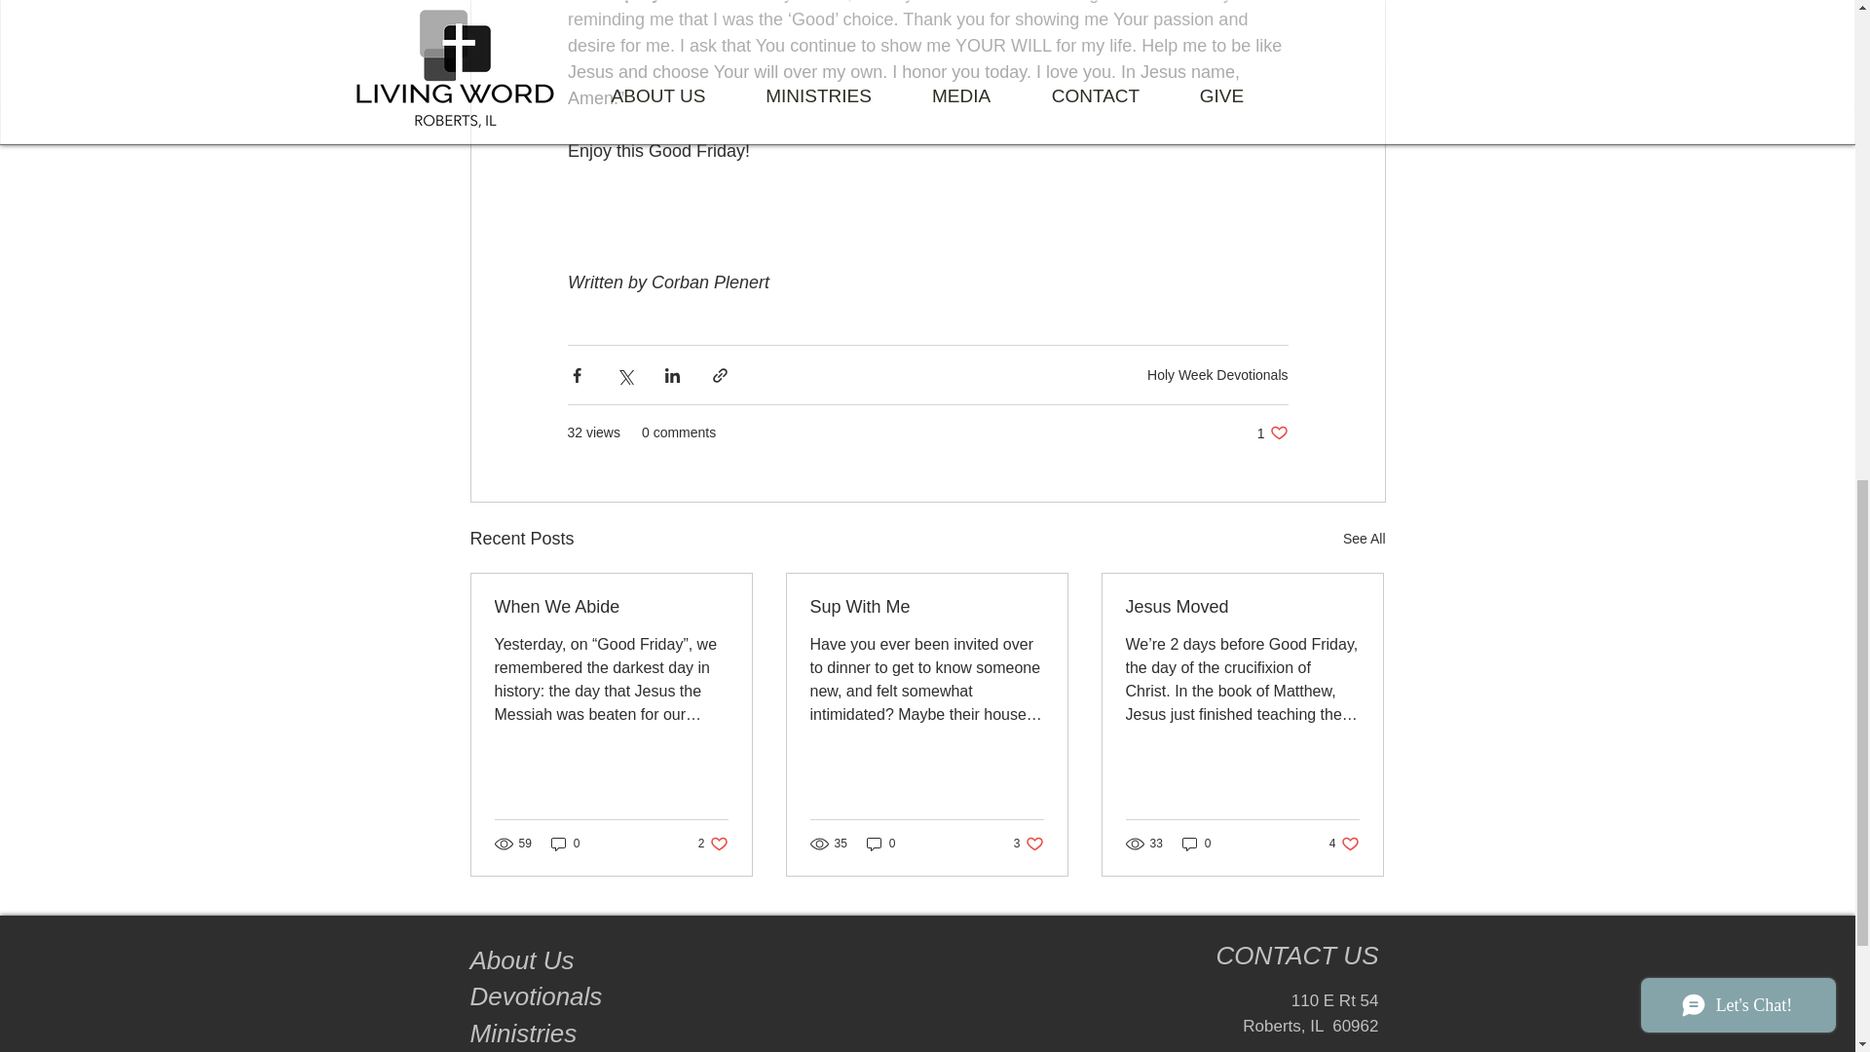 This screenshot has height=1052, width=1870. I want to click on When We Abide, so click(565, 843).